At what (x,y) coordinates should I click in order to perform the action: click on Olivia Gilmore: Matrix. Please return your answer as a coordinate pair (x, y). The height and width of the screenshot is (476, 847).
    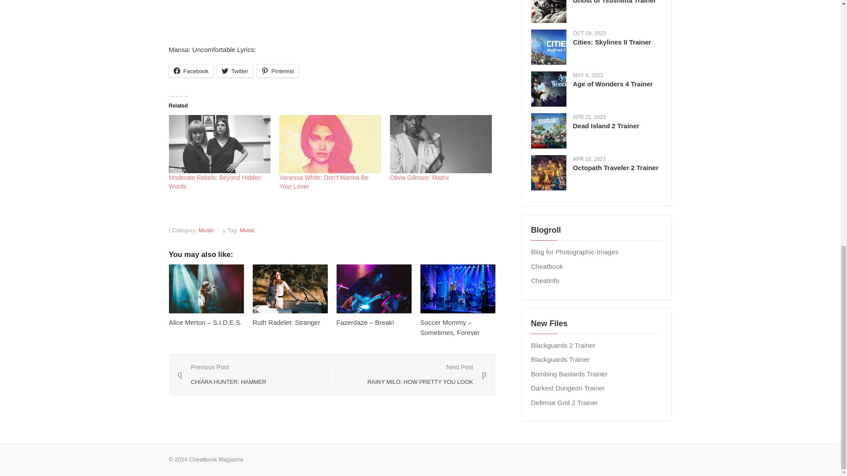
    Looking at the image, I should click on (441, 144).